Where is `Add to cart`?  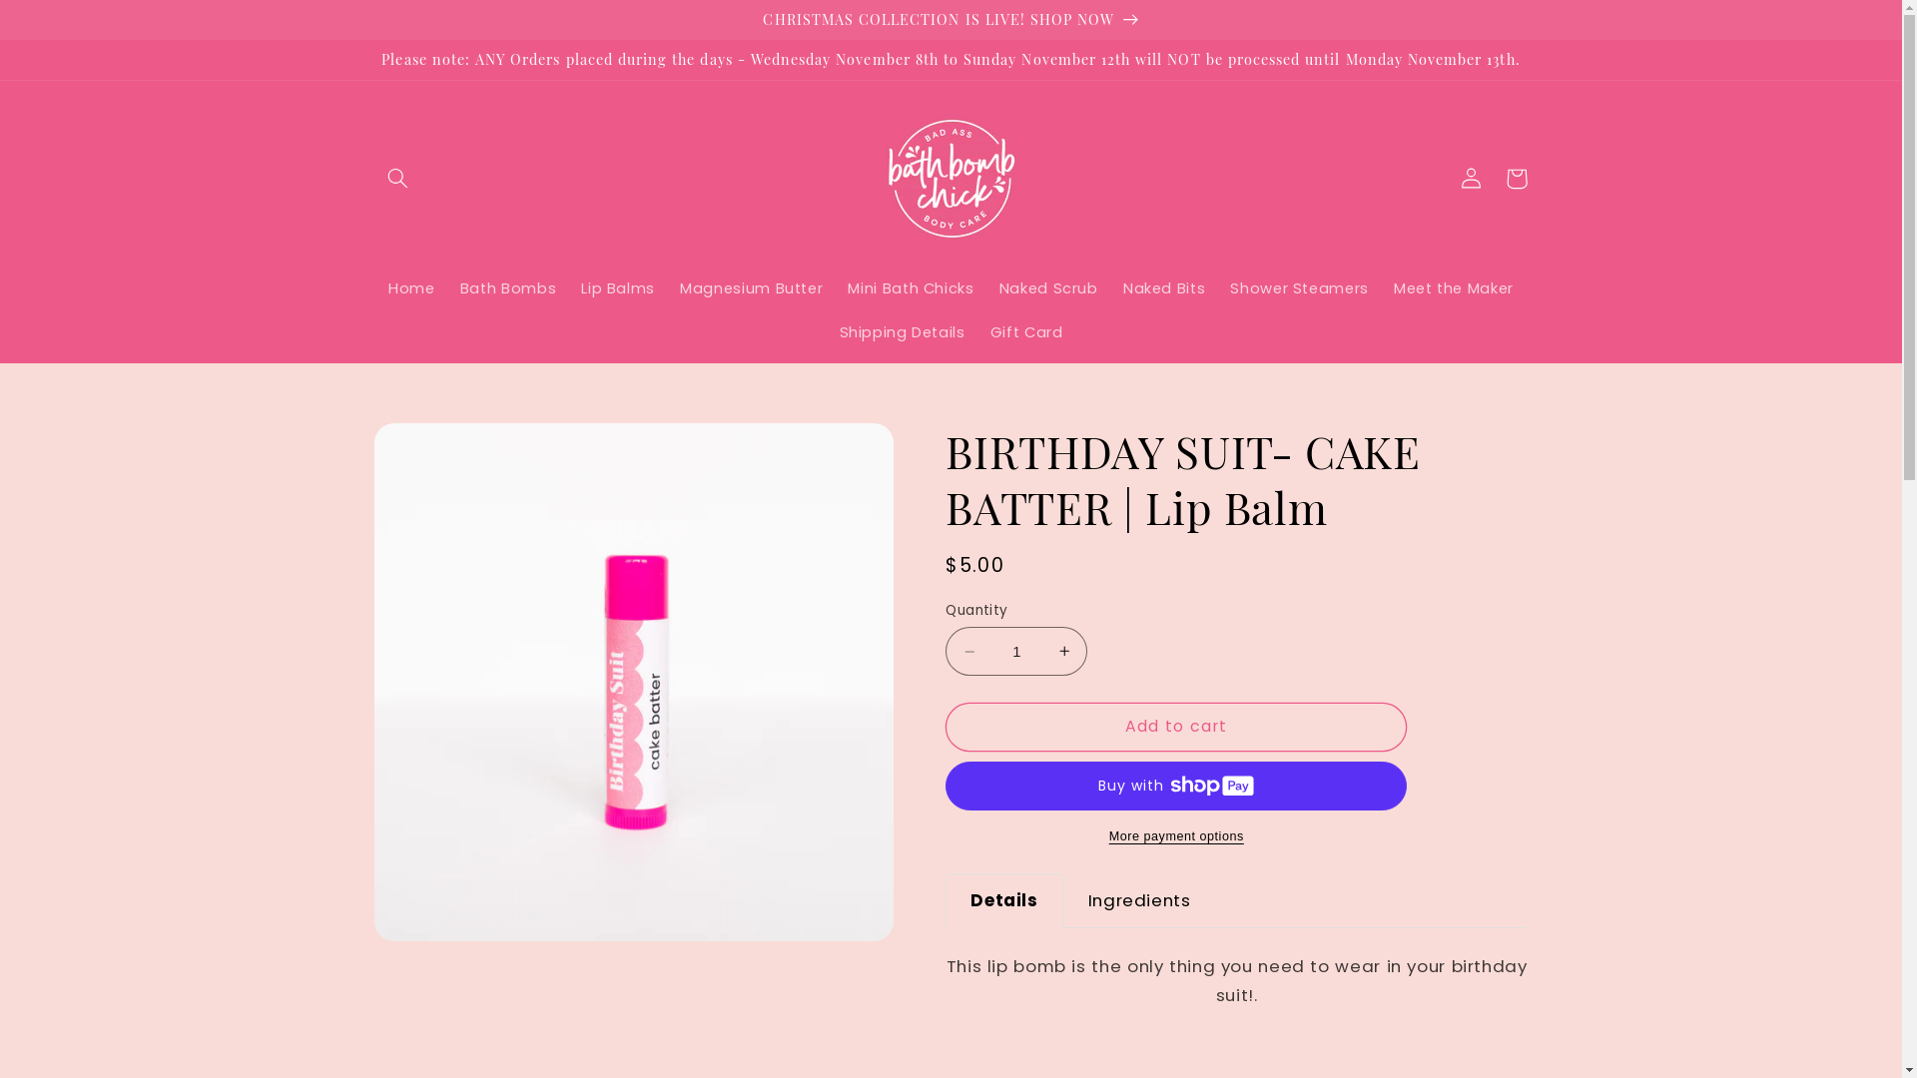
Add to cart is located at coordinates (1176, 727).